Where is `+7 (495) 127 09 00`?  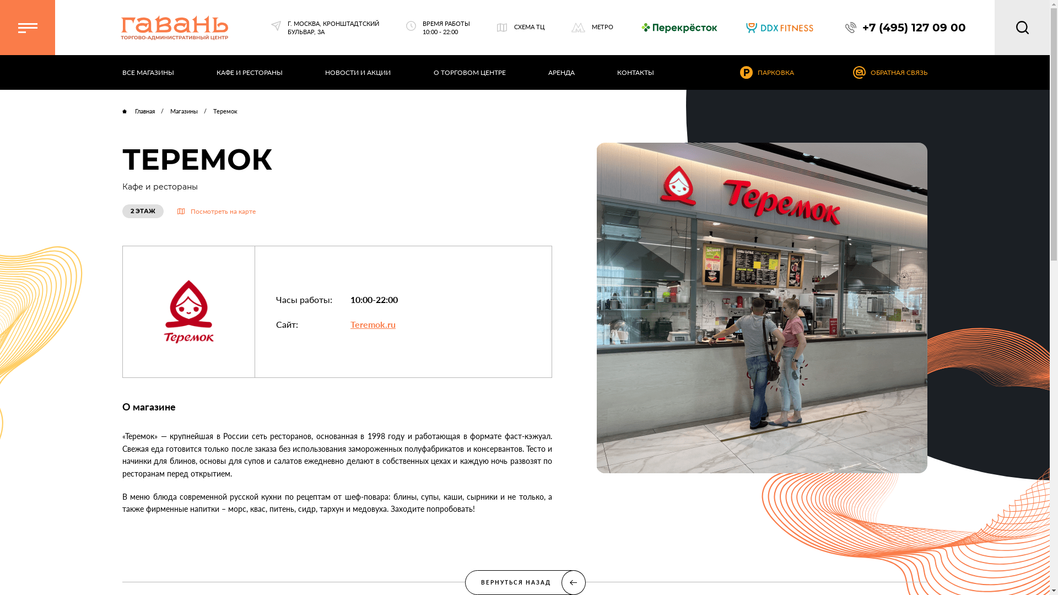 +7 (495) 127 09 00 is located at coordinates (906, 28).